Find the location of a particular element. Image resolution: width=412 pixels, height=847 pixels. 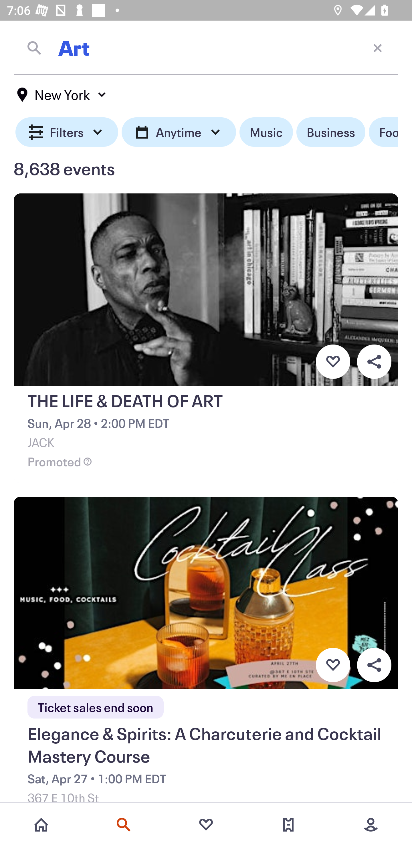

Favorite button is located at coordinates (333, 361).